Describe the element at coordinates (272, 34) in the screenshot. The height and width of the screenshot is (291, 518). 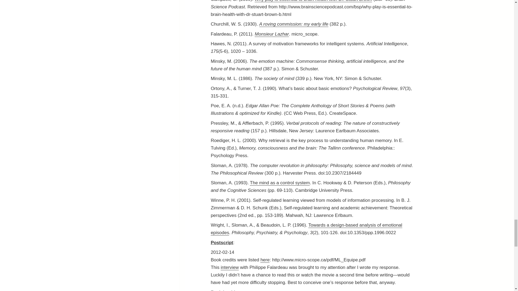
I see `Monsieur Lazhar` at that location.